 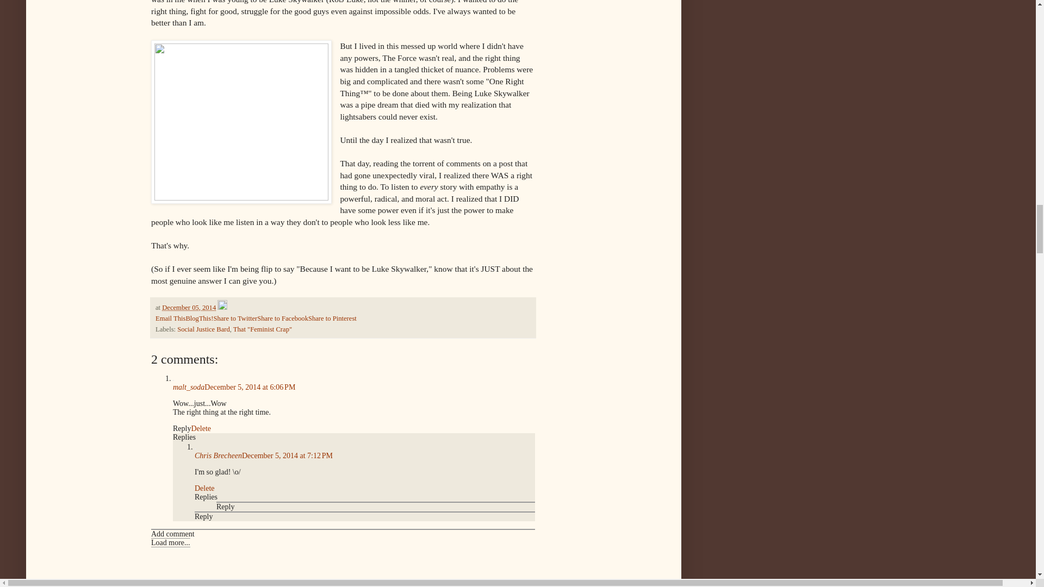 I want to click on That "Feminist Crap", so click(x=262, y=329).